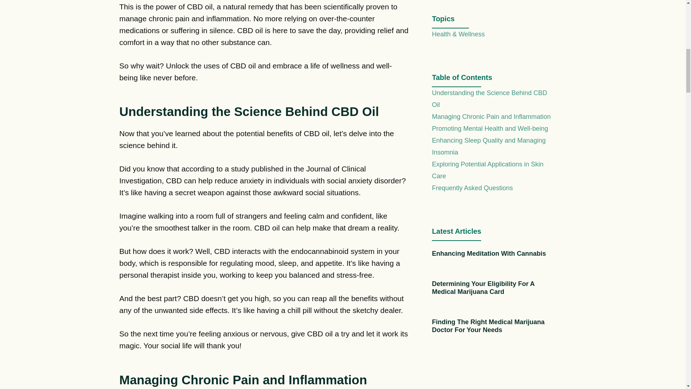  What do you see at coordinates (487, 170) in the screenshot?
I see `Exploring Potential Applications in Skin Care` at bounding box center [487, 170].